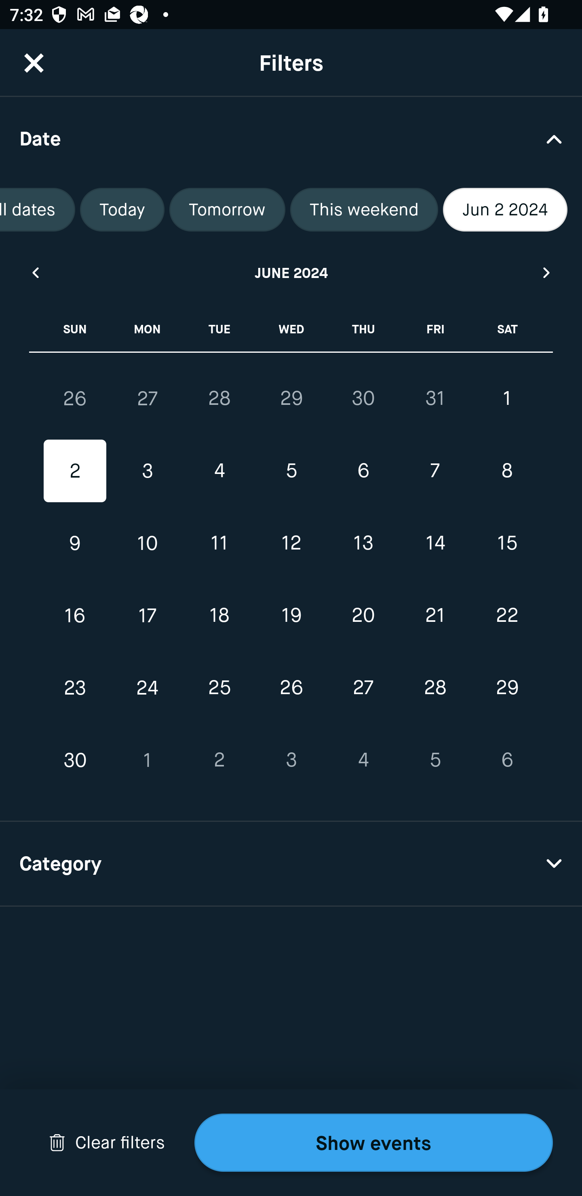  Describe the element at coordinates (507, 615) in the screenshot. I see `22` at that location.